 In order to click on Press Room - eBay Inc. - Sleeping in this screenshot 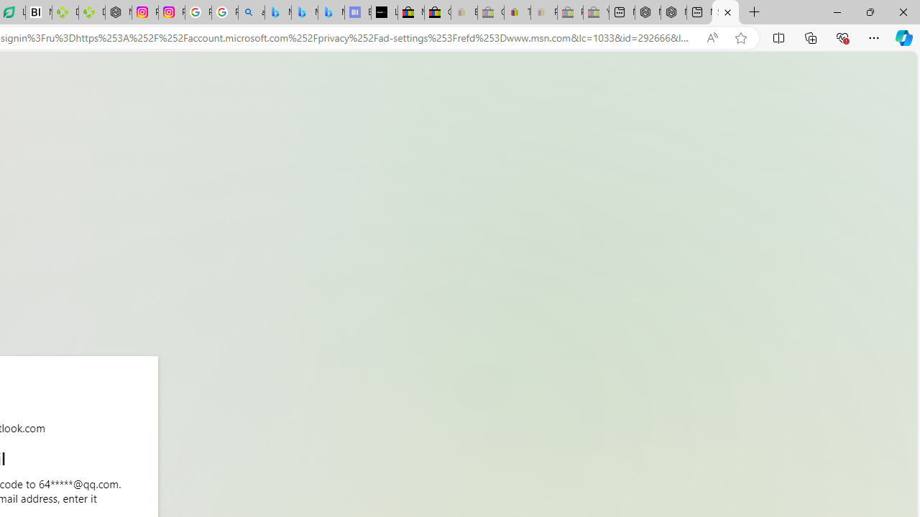, I will do `click(570, 13)`.